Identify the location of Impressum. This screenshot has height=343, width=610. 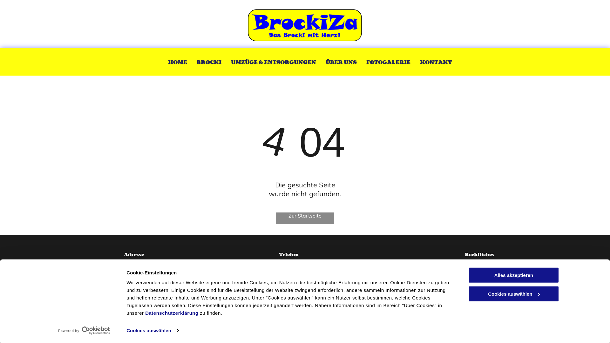
(477, 262).